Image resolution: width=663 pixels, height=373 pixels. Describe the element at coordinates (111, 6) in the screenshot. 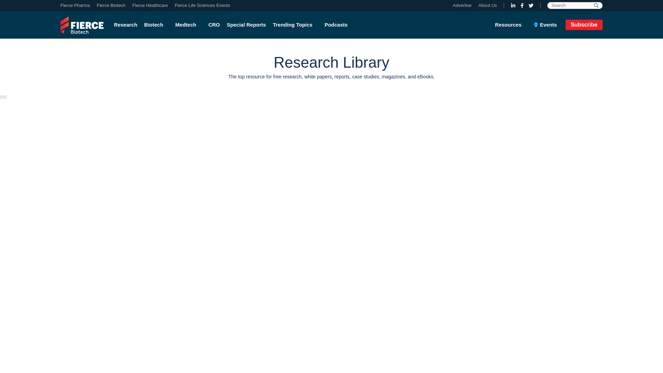

I see `Fierce Biotech` at that location.